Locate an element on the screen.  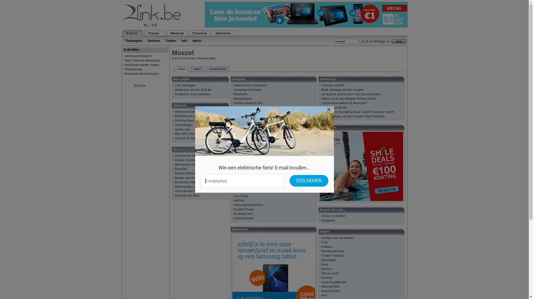
Bernkastel-Kues is located at coordinates (333, 251).